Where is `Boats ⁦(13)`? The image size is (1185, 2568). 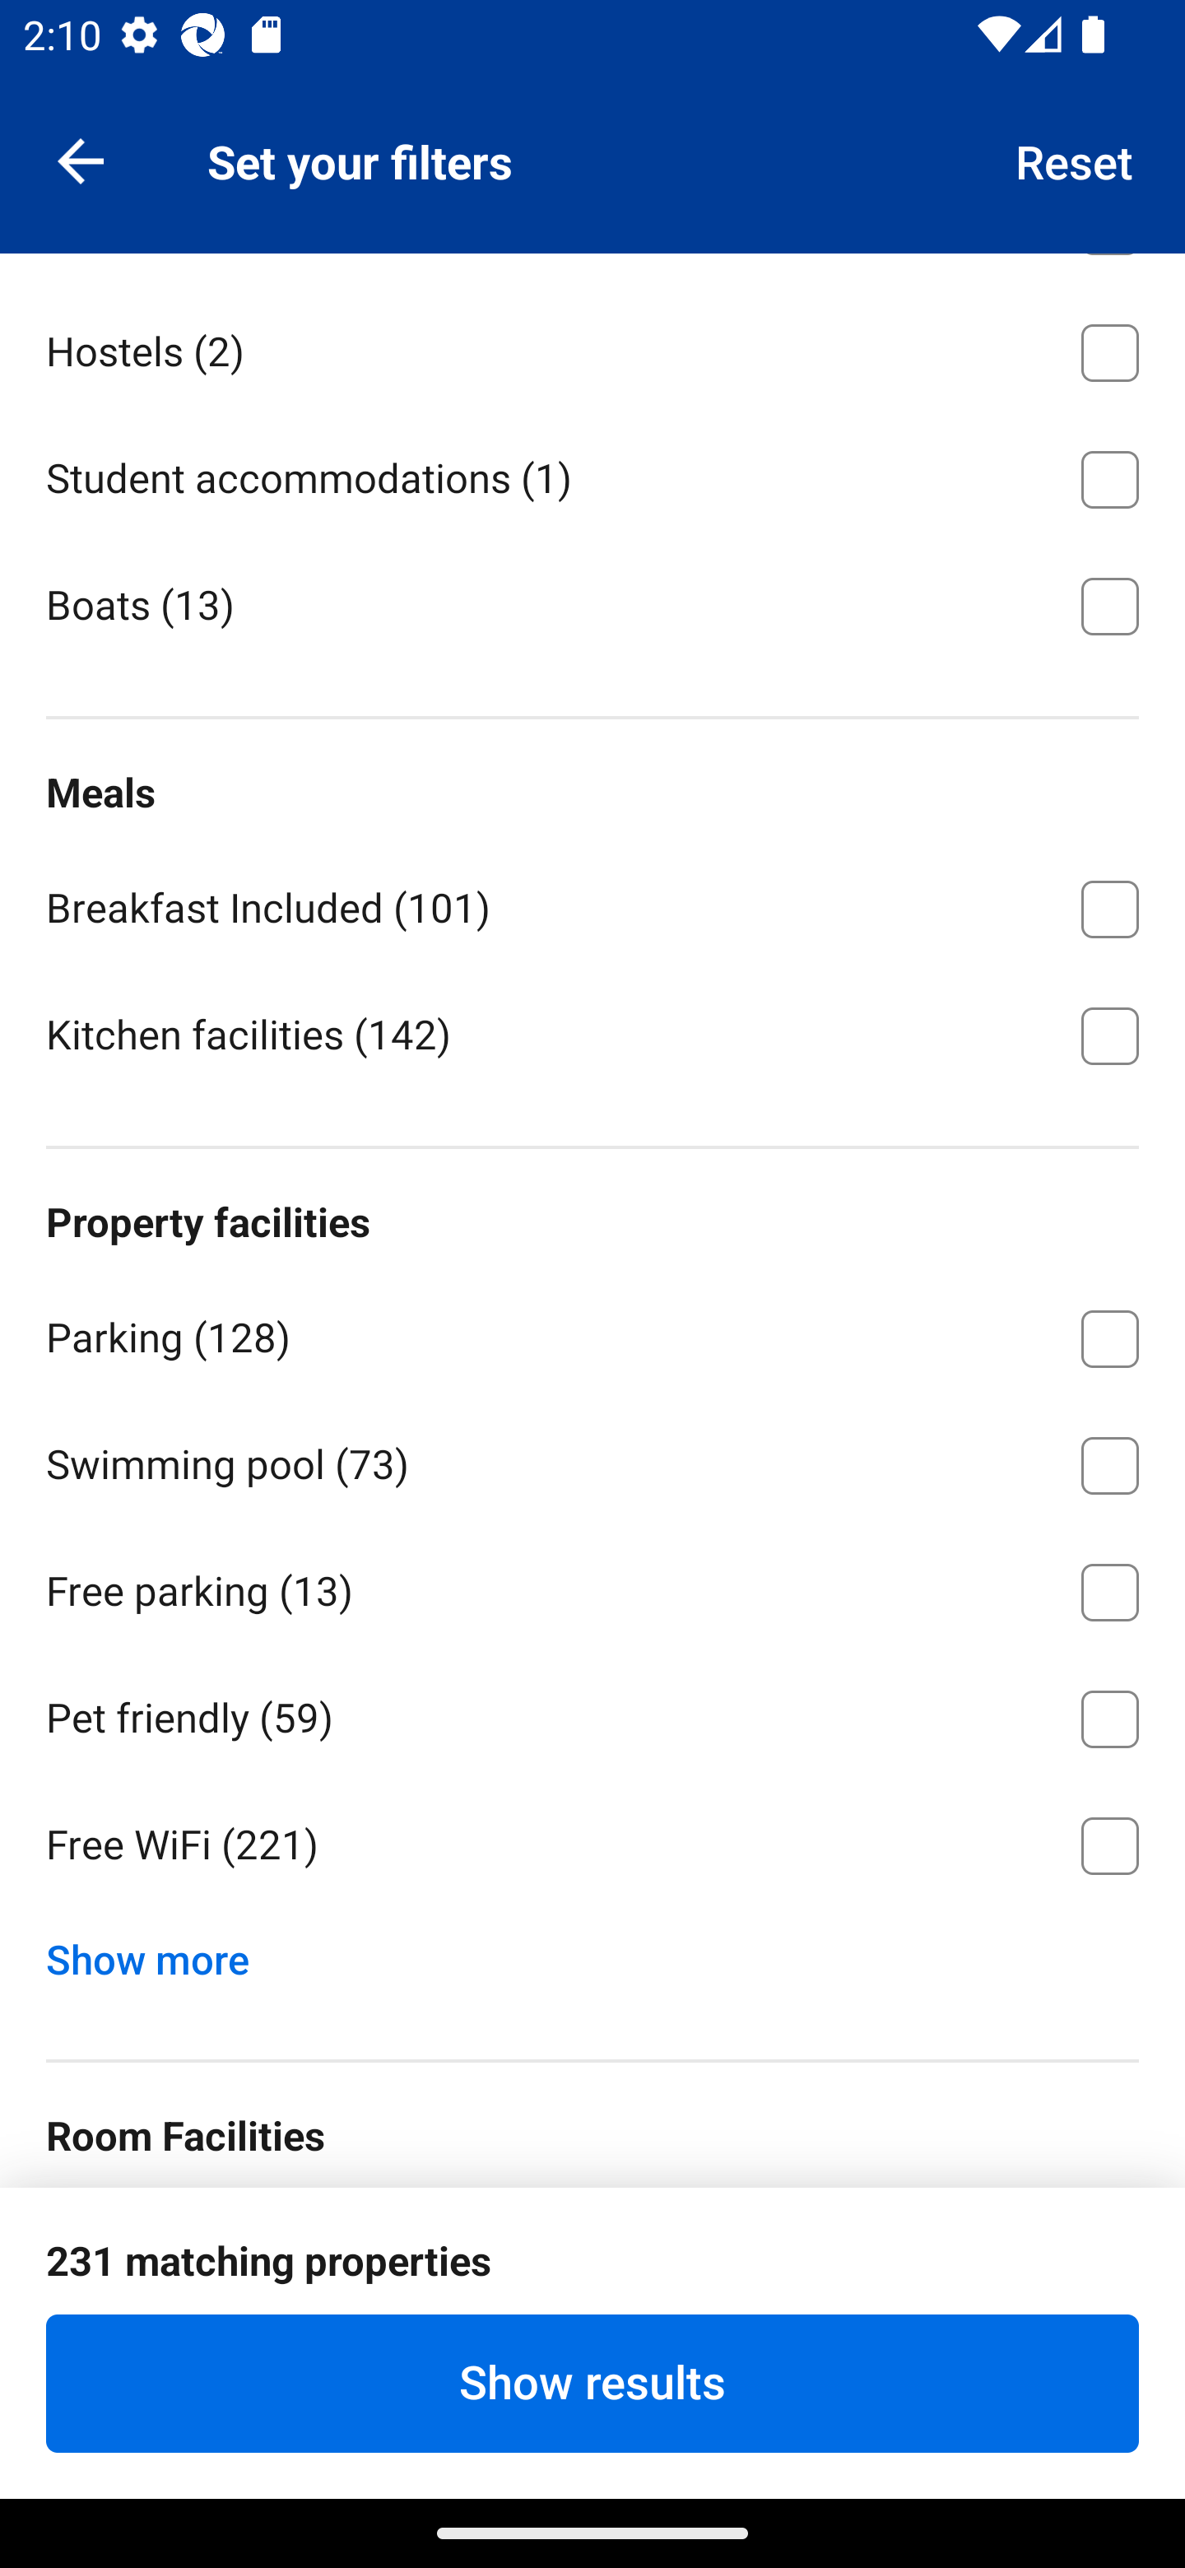
Boats ⁦(13) is located at coordinates (592, 603).